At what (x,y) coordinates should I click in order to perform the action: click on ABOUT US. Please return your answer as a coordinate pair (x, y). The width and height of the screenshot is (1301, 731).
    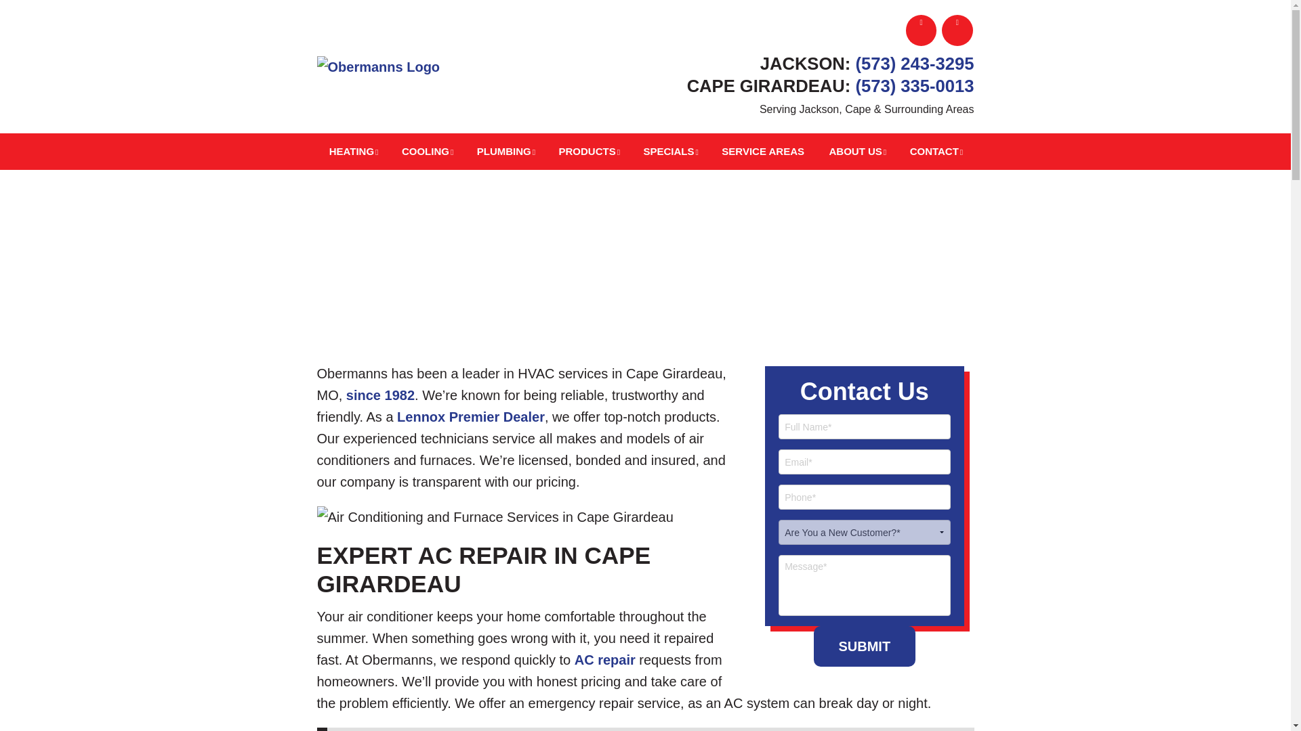
    Looking at the image, I should click on (856, 151).